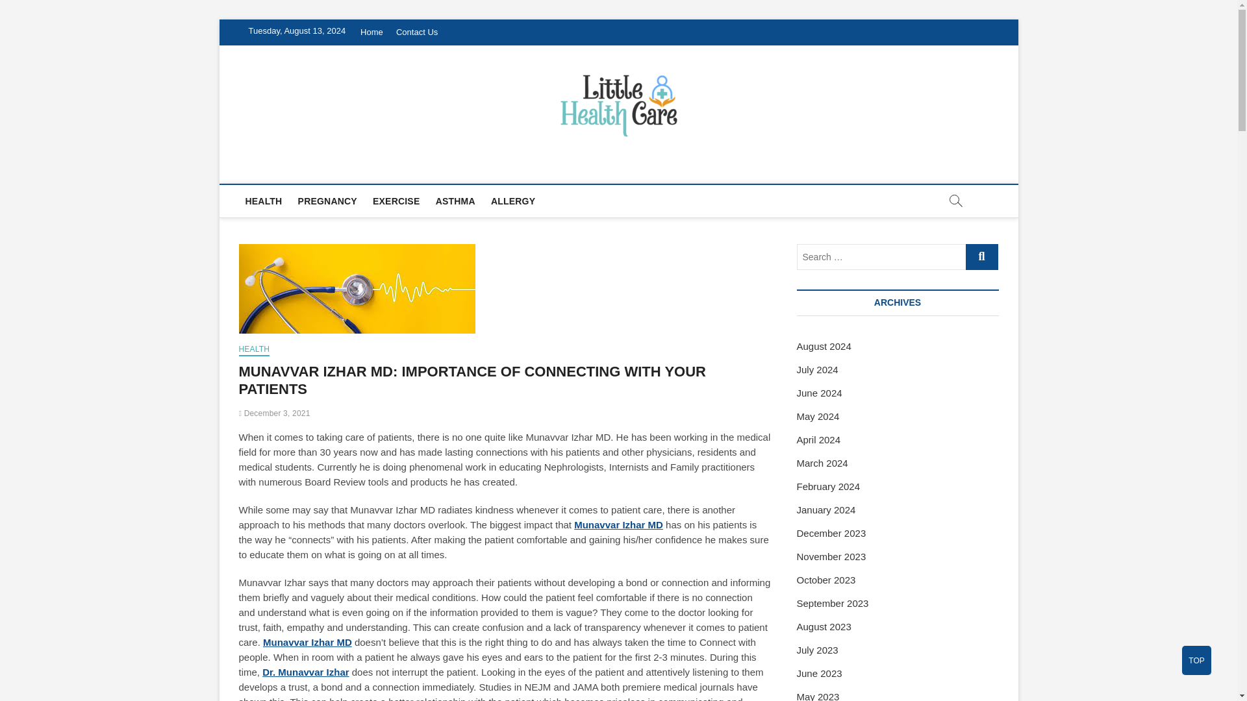  I want to click on December 2023, so click(831, 534).